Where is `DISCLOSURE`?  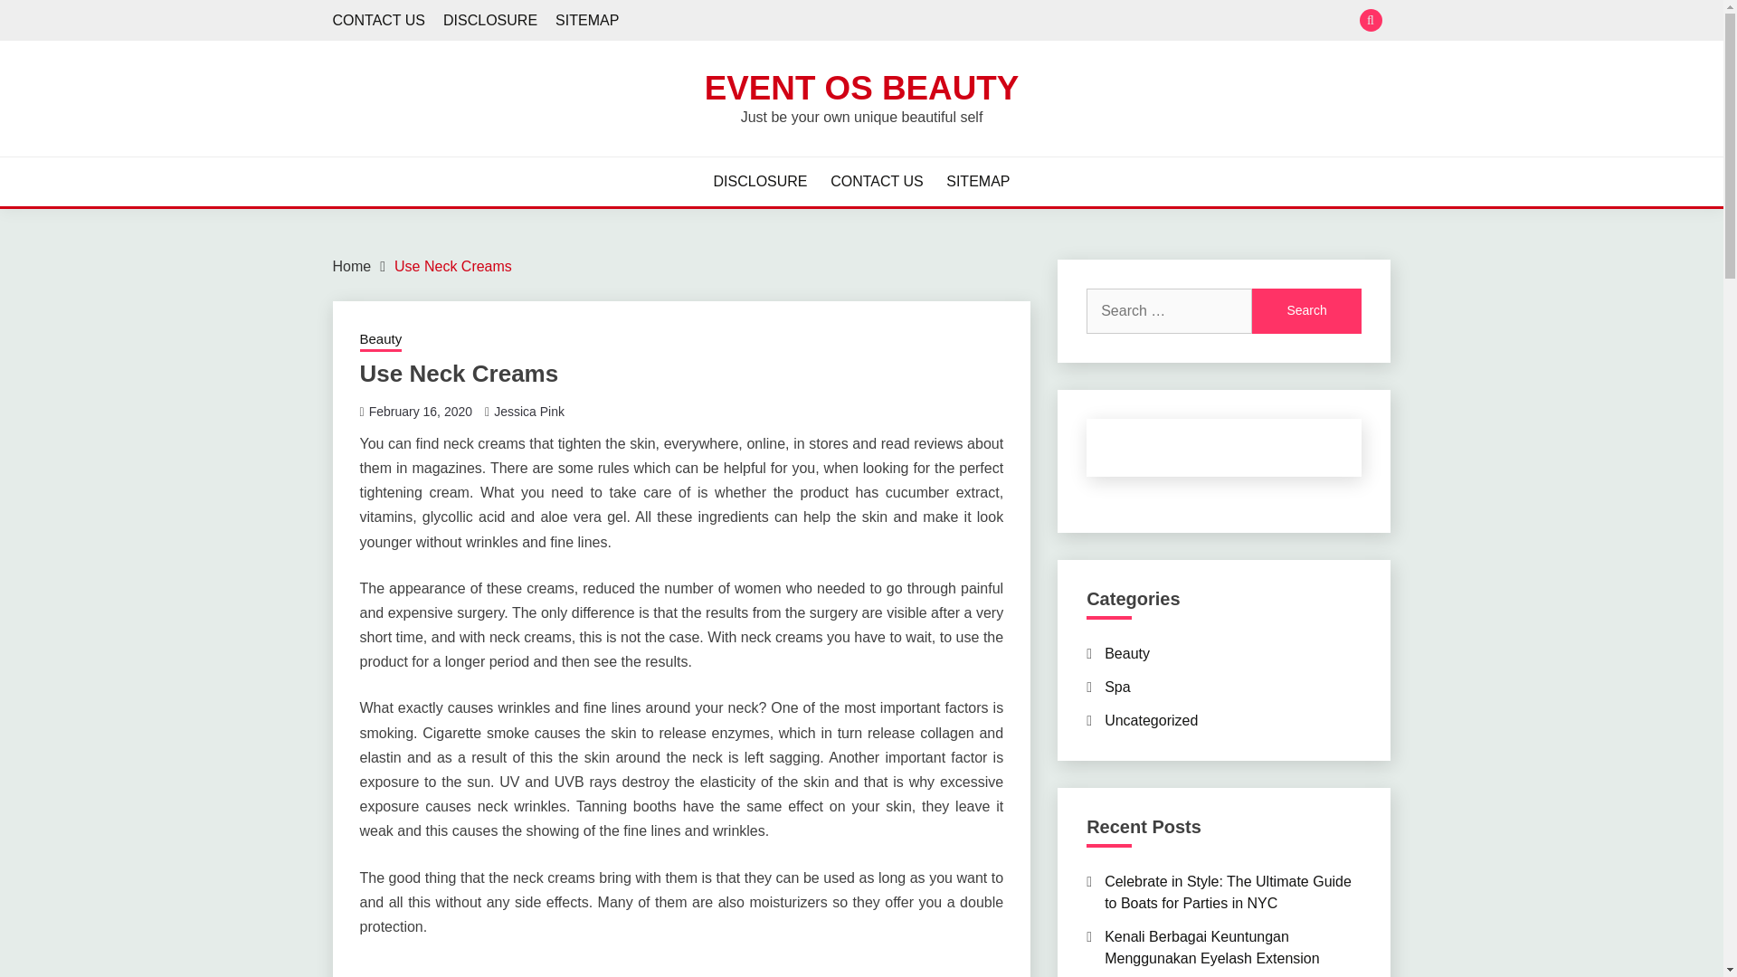
DISCLOSURE is located at coordinates (489, 20).